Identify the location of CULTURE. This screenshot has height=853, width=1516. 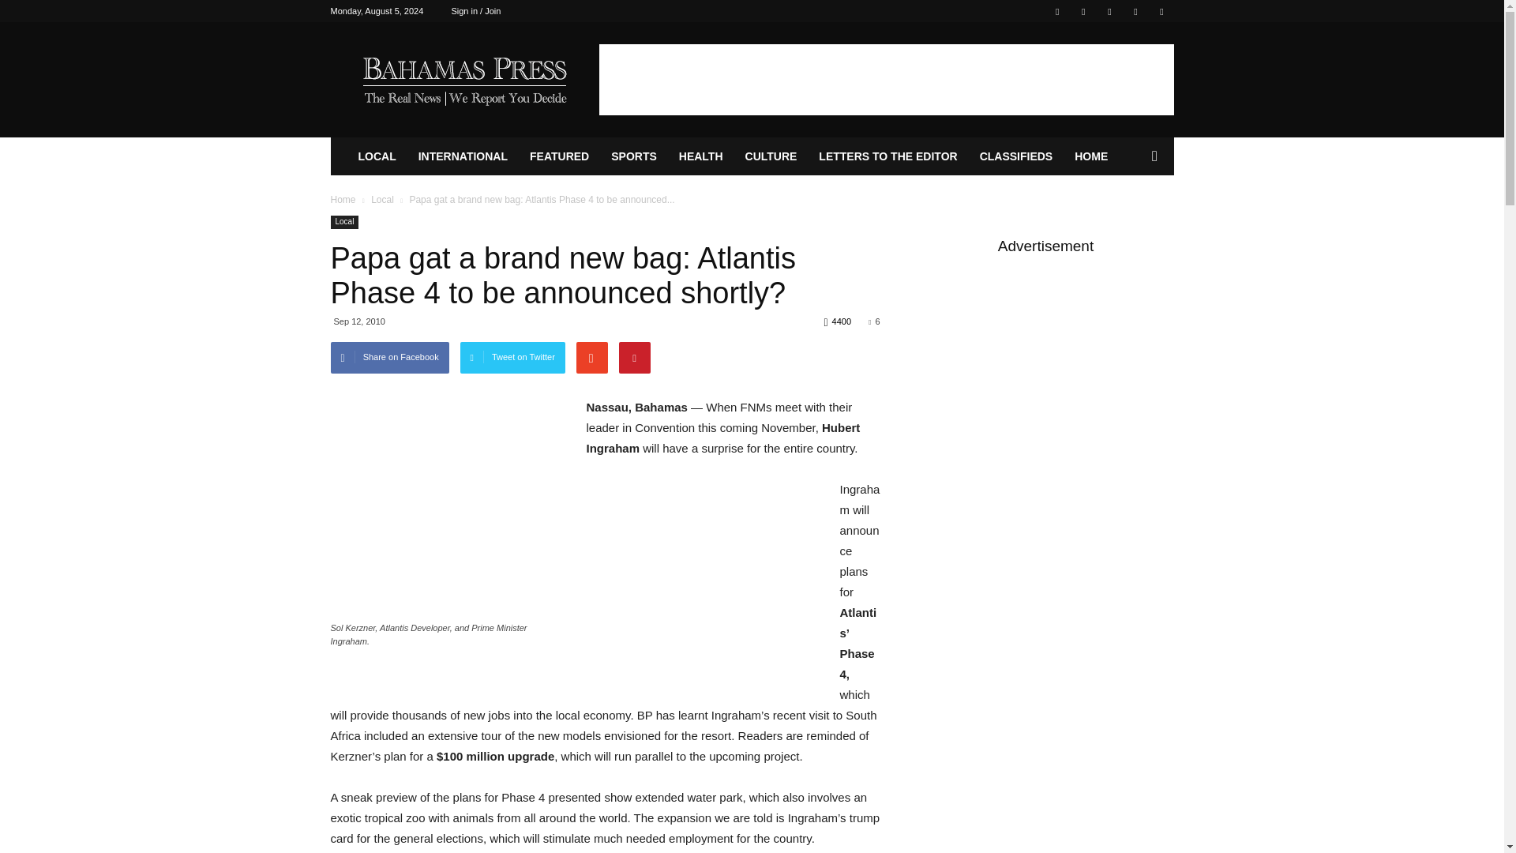
(771, 156).